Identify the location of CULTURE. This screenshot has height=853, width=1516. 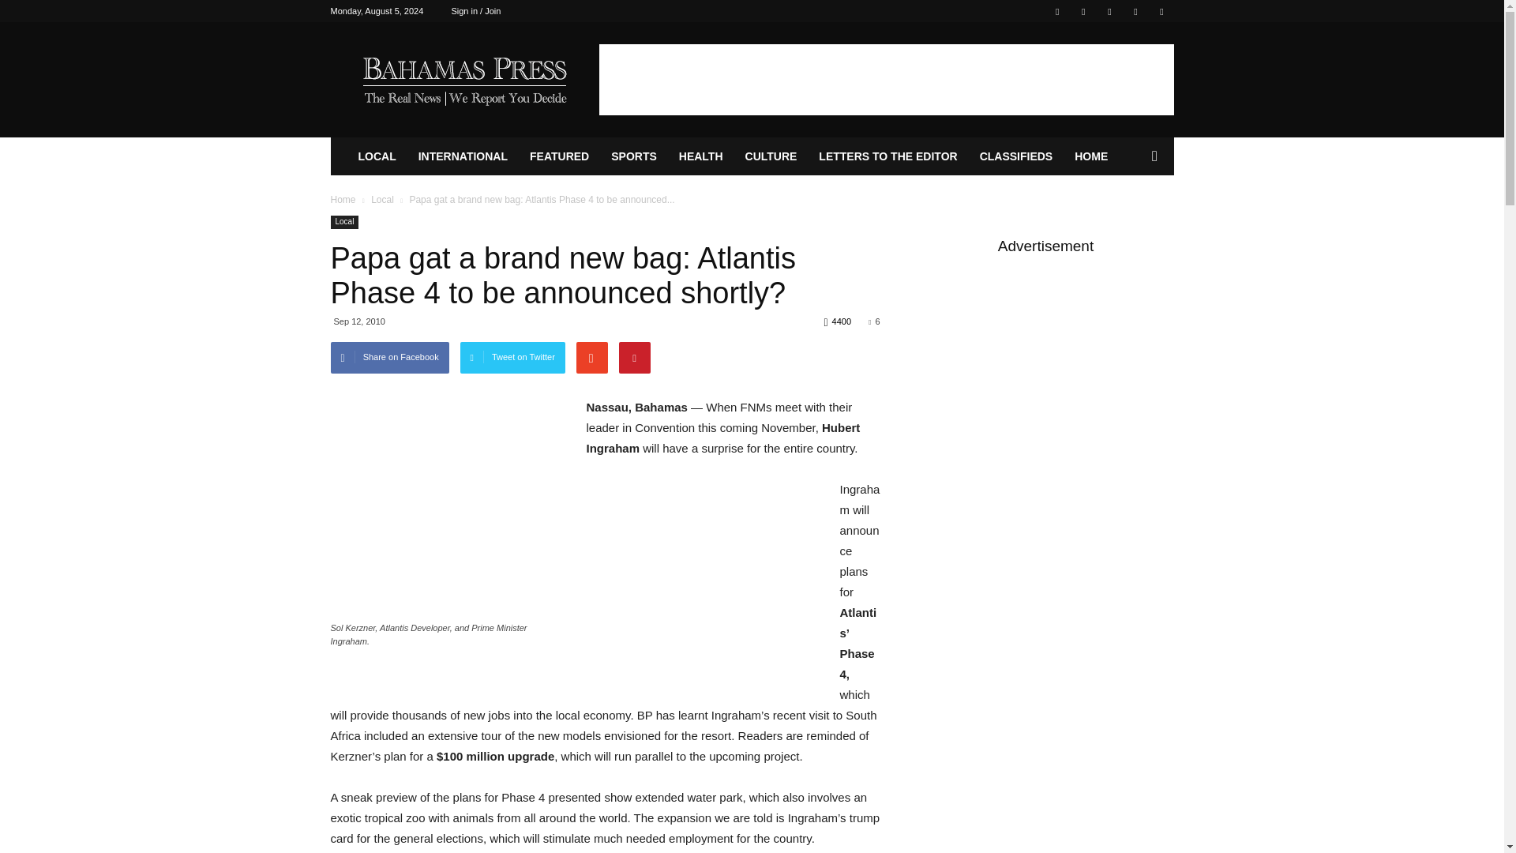
(771, 156).